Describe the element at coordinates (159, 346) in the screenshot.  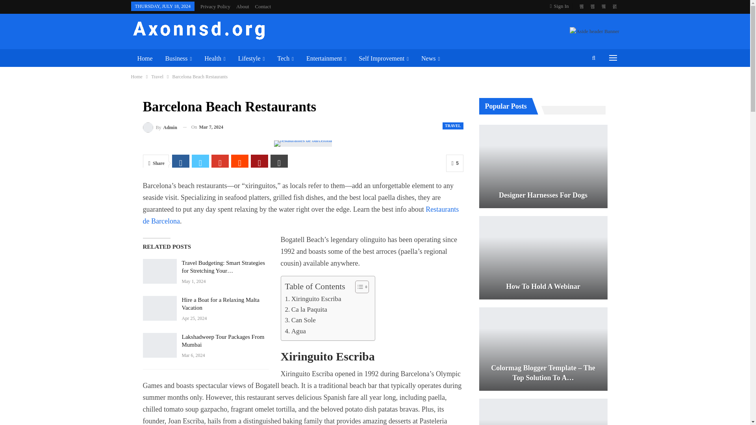
I see `Lakshadweep Tour Packages From Mumbai` at that location.